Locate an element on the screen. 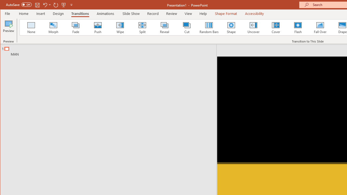  Morph is located at coordinates (53, 27).